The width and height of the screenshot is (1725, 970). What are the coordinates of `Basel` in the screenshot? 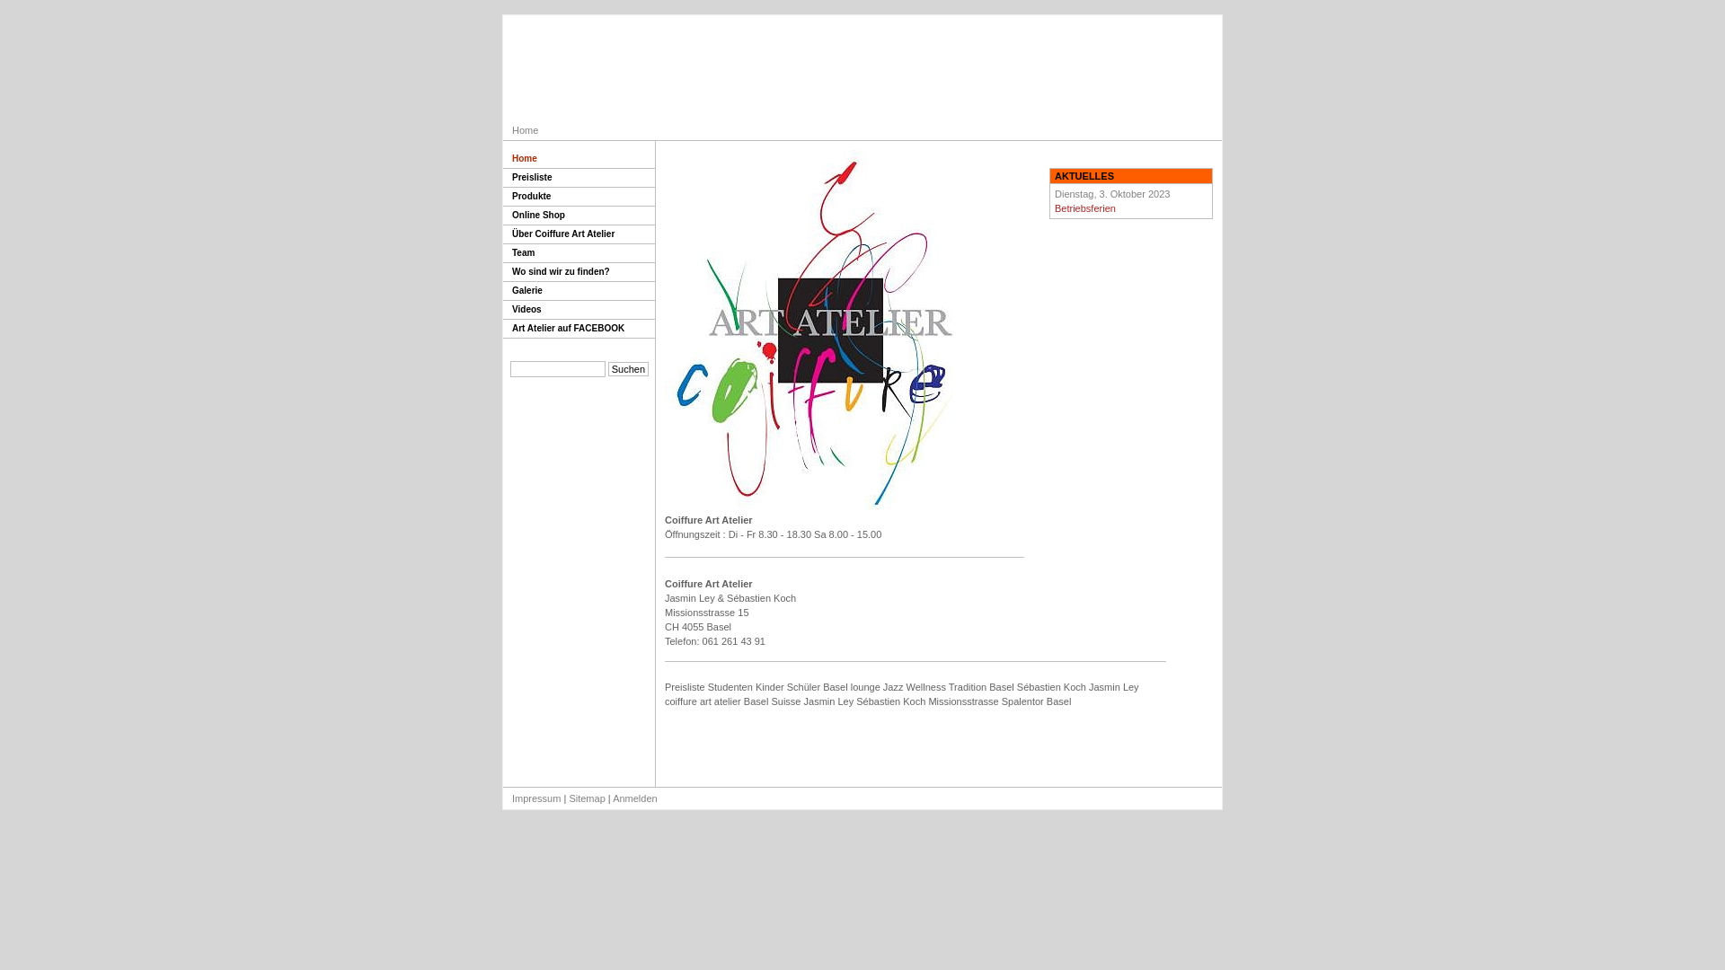 It's located at (1059, 701).